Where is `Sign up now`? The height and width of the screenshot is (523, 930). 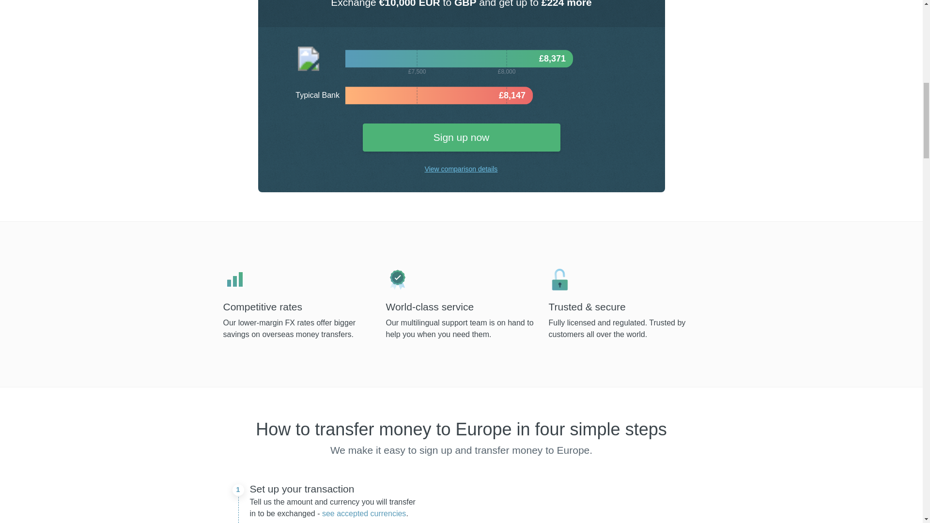
Sign up now is located at coordinates (461, 138).